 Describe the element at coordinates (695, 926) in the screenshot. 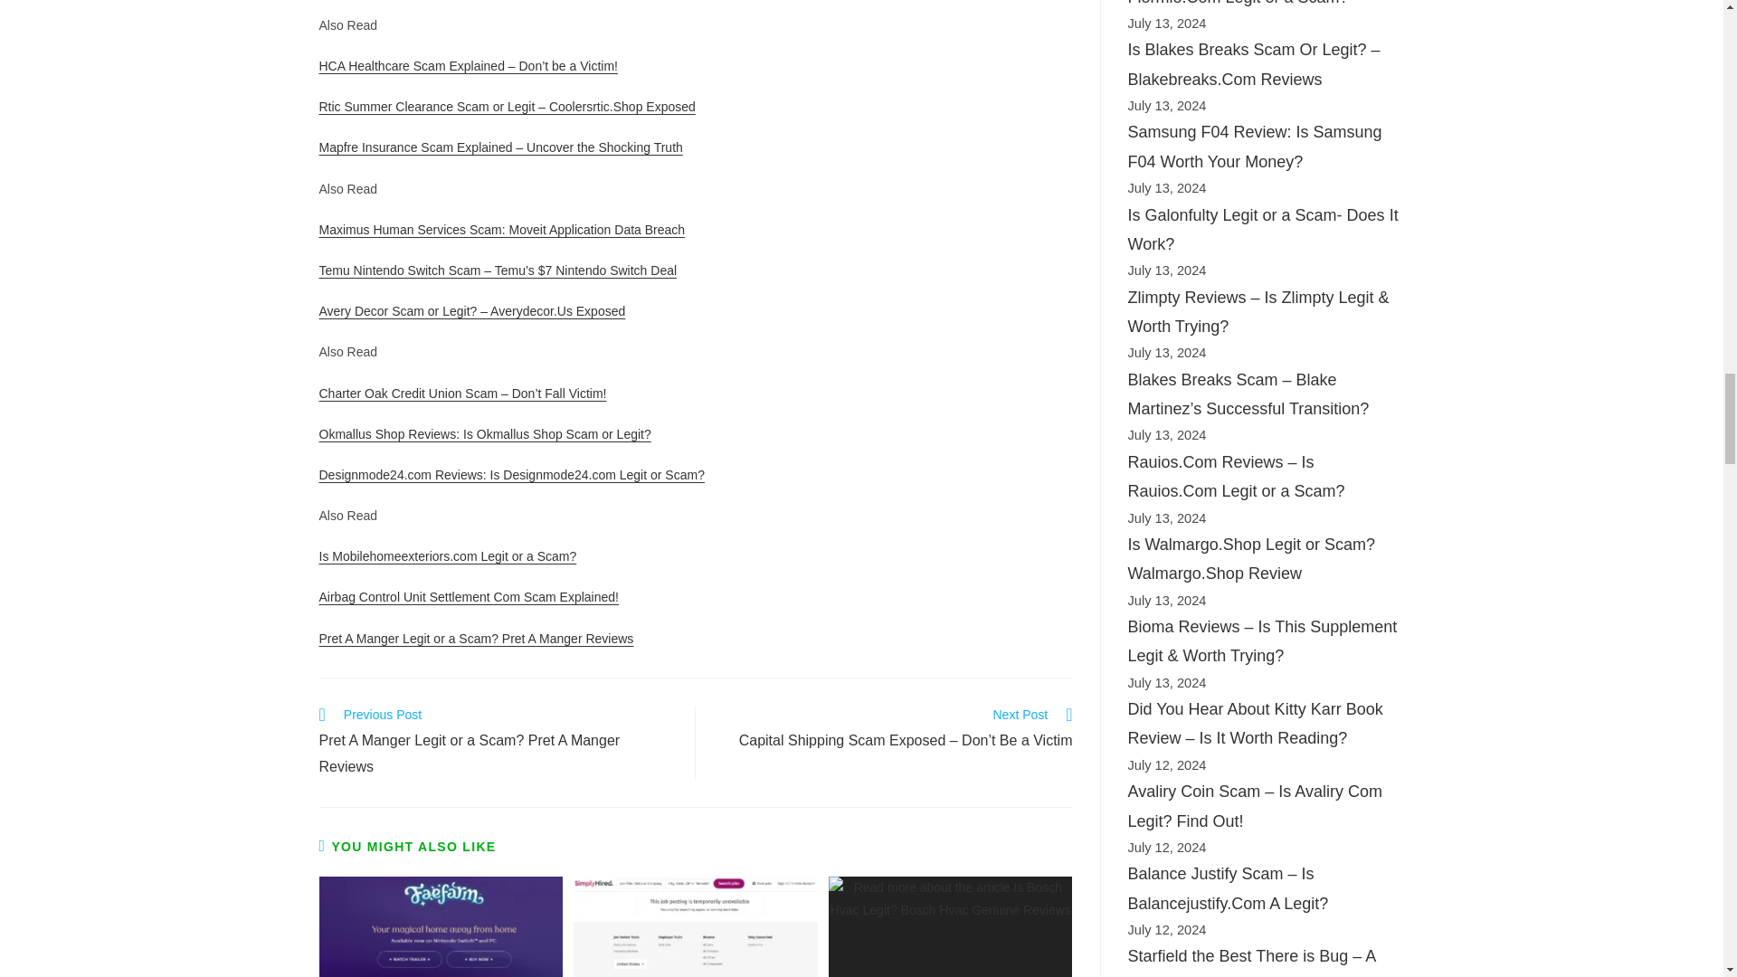

I see `Digiprint Ink Ltd Careers Scam or Legit? Shocking Truth!` at that location.